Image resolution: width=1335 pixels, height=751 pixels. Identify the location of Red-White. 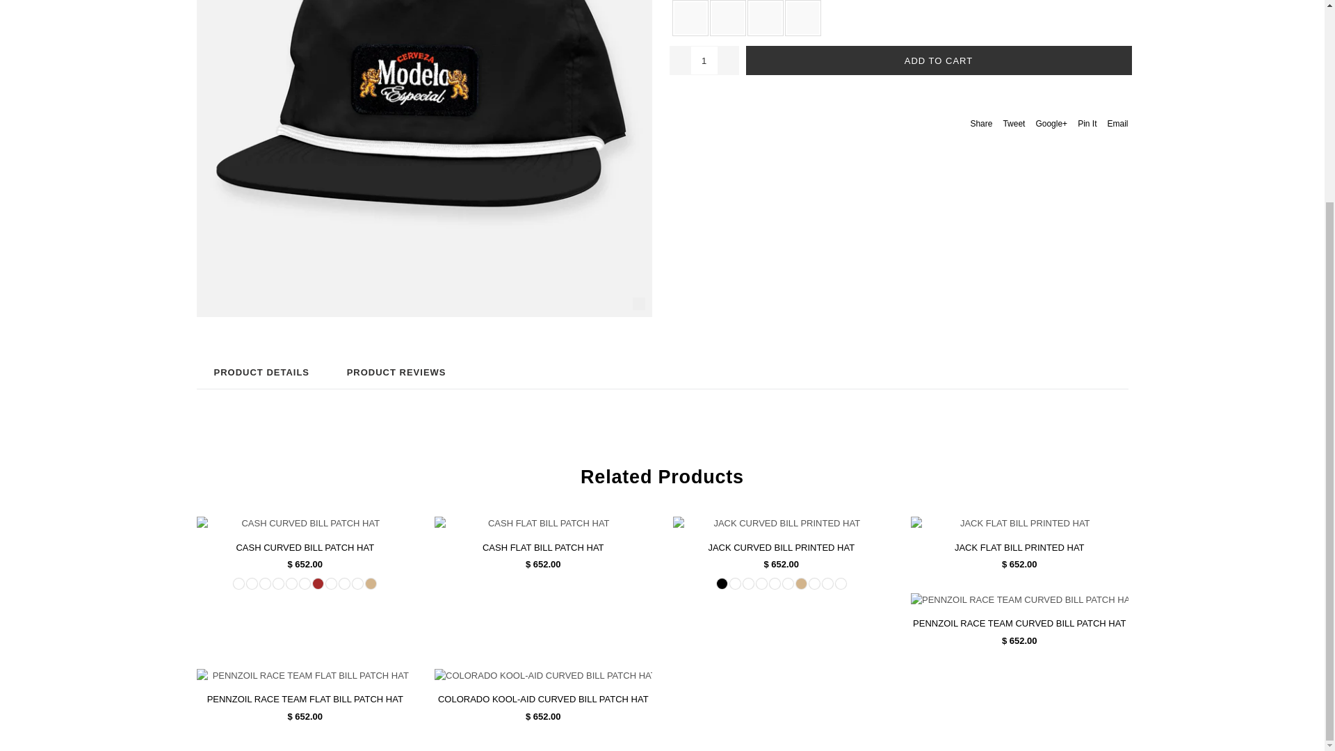
(278, 583).